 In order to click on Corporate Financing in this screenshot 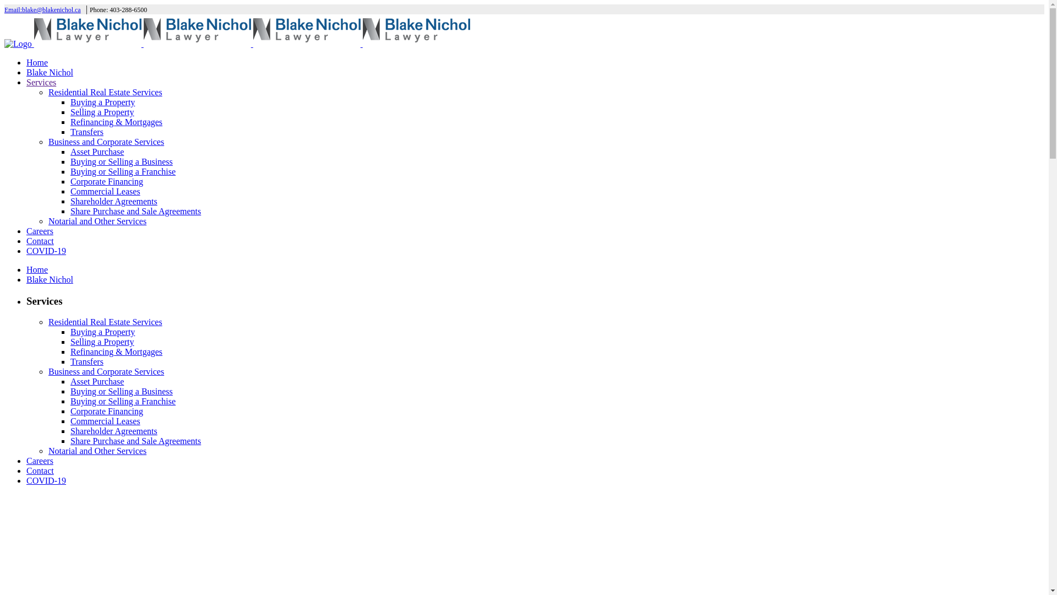, I will do `click(107, 411)`.